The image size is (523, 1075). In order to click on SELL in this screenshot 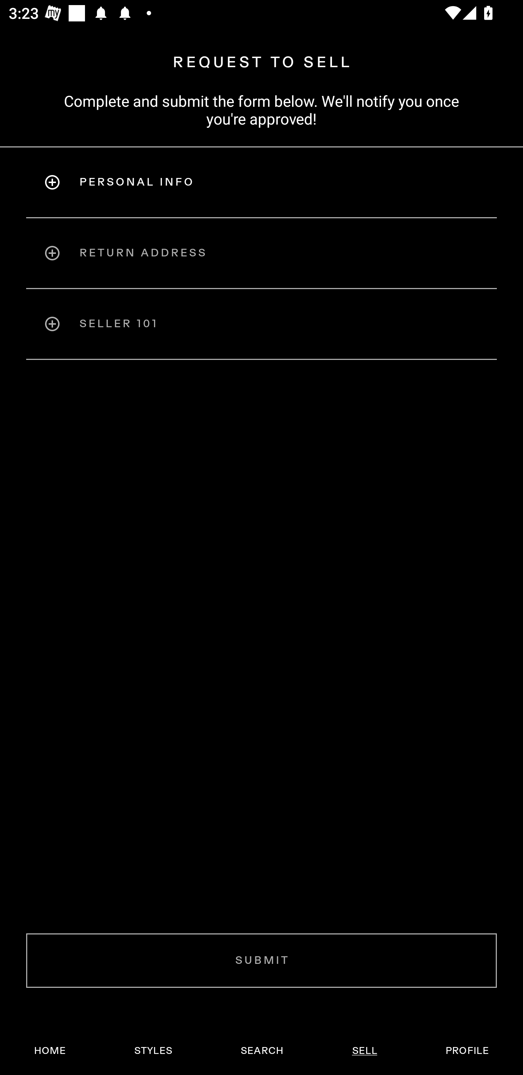, I will do `click(364, 1051)`.